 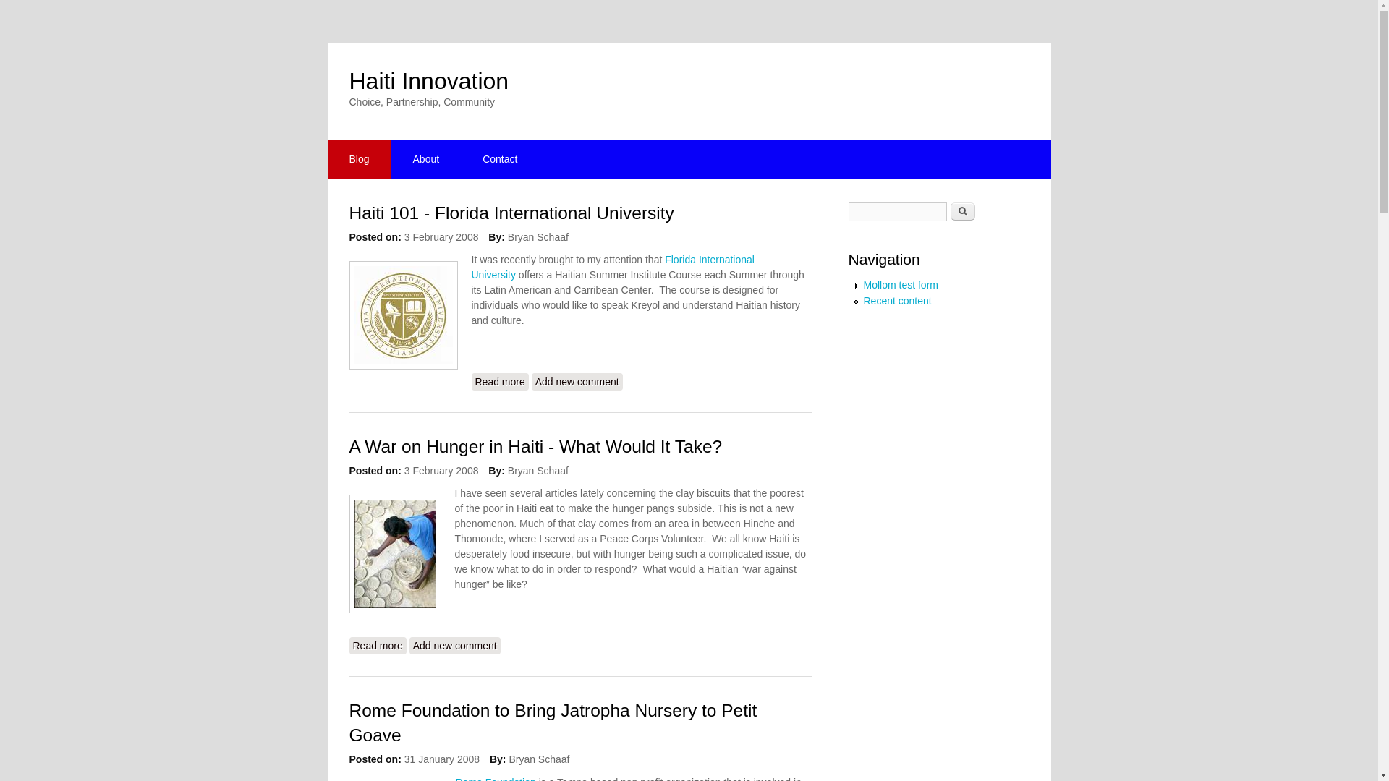 What do you see at coordinates (454, 646) in the screenshot?
I see `Haiti 101 - Florida International University` at bounding box center [454, 646].